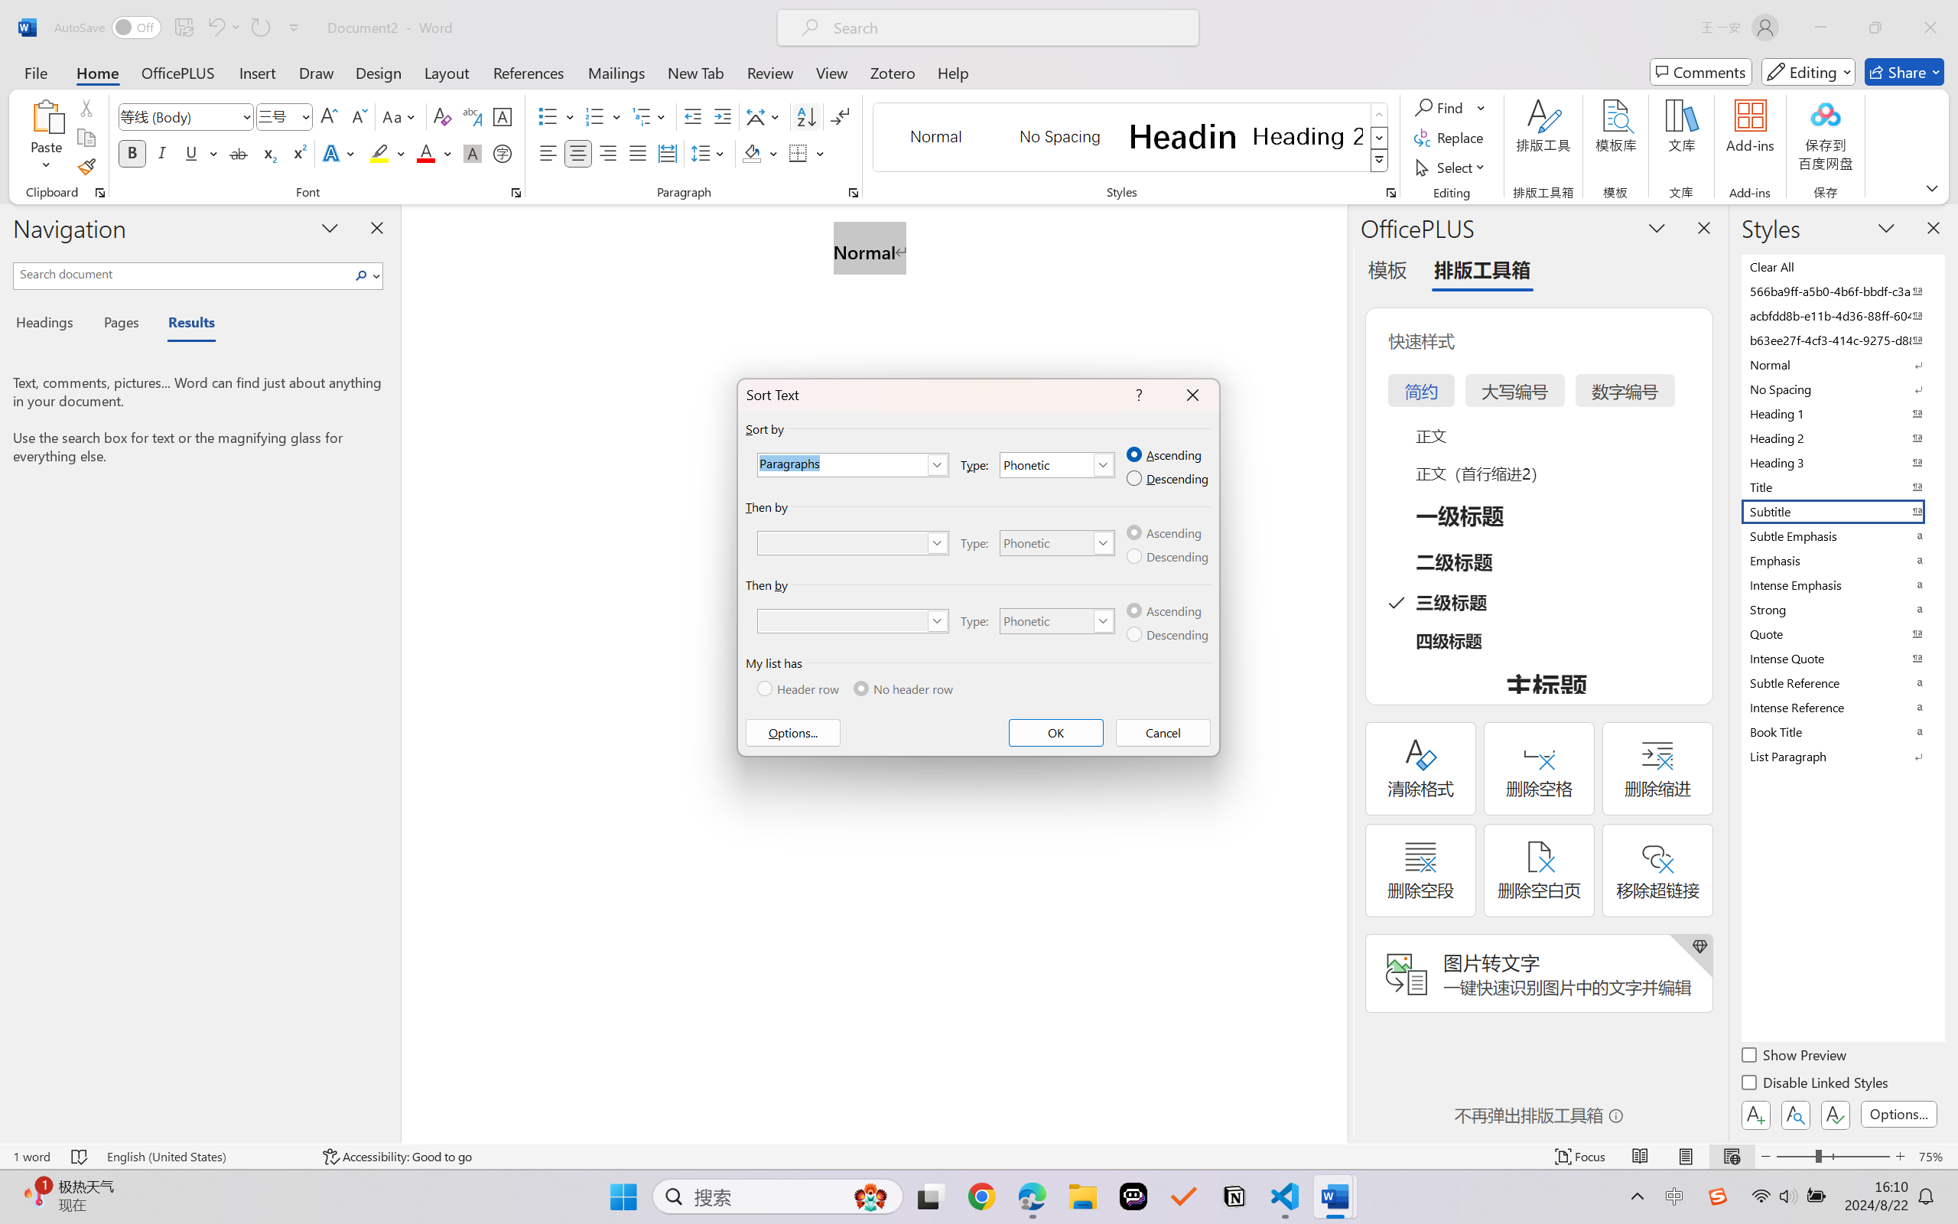  Describe the element at coordinates (1842, 707) in the screenshot. I see `Intense Reference` at that location.